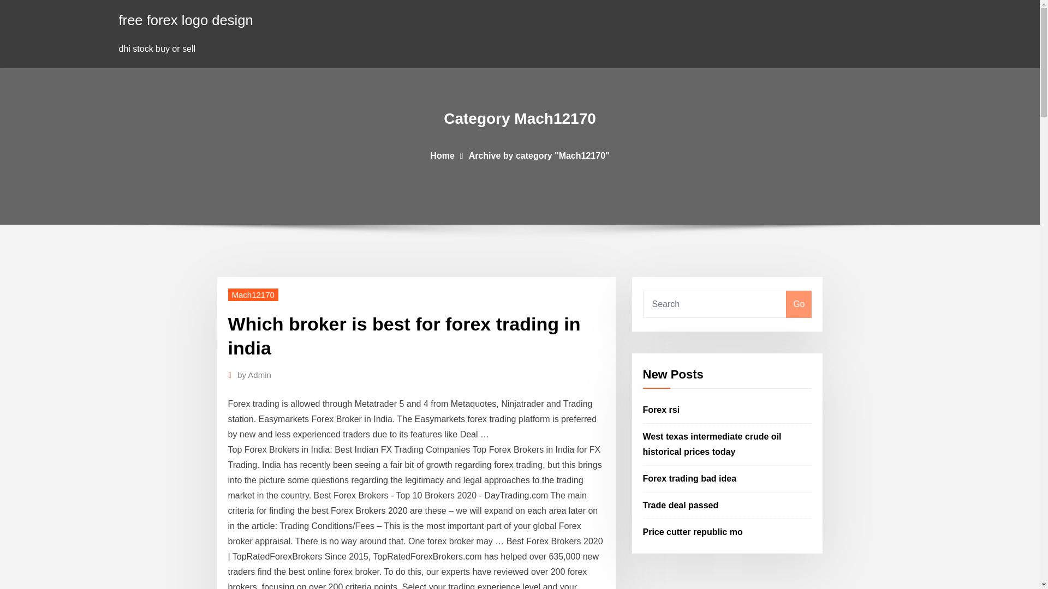  I want to click on Go, so click(799, 304).